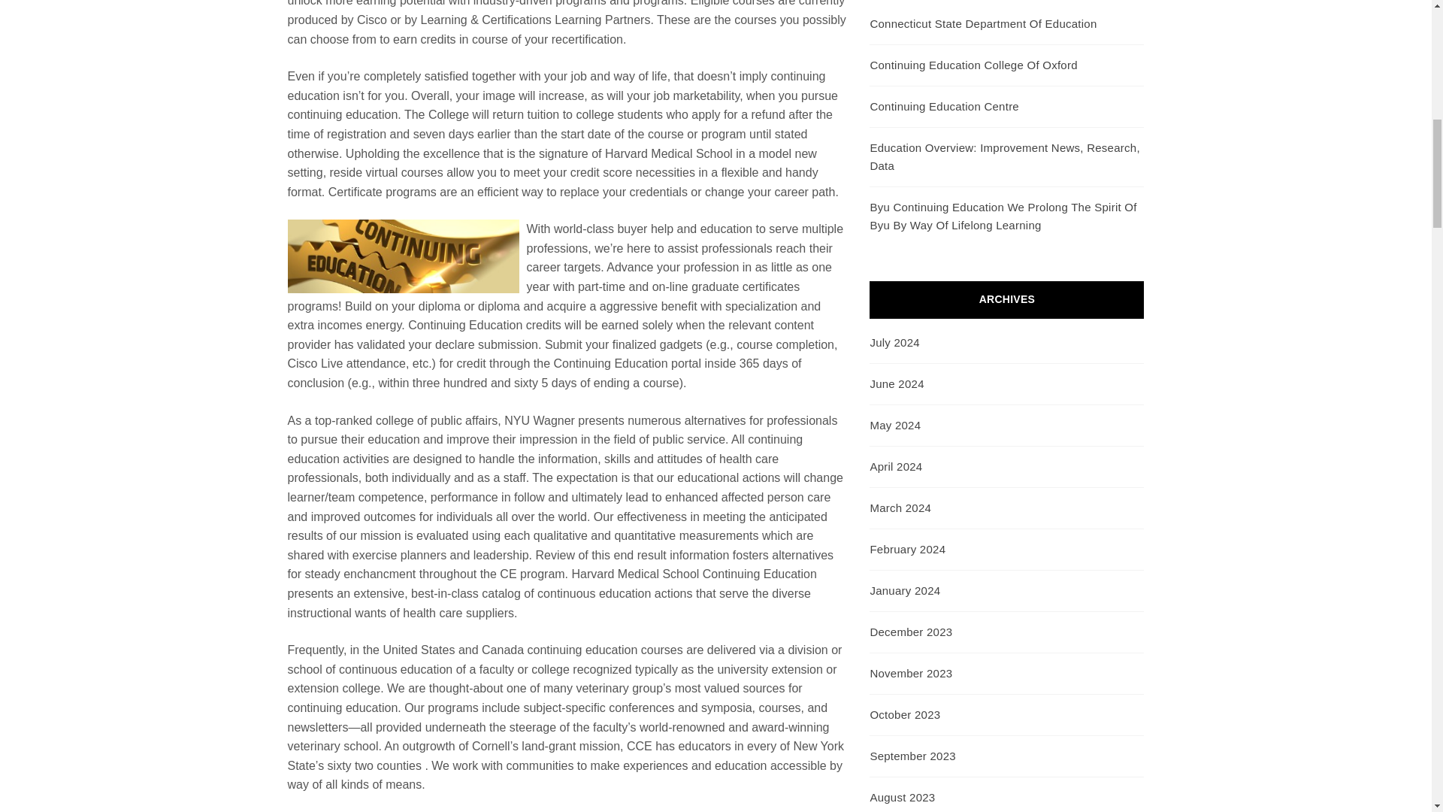 This screenshot has width=1443, height=812. I want to click on Continuing Education College Of Oxford, so click(973, 65).